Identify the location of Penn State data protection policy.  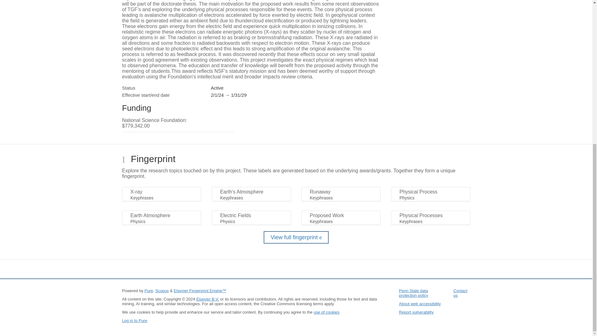
(413, 293).